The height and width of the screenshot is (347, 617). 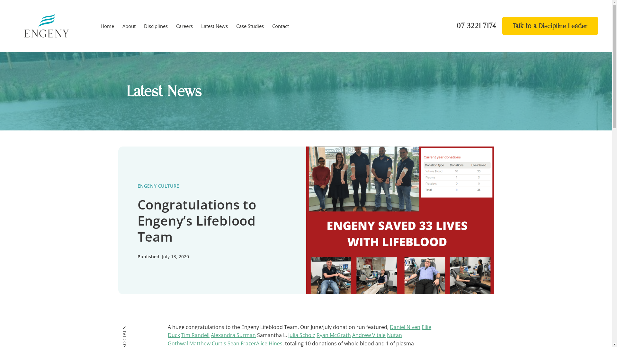 I want to click on About, so click(x=129, y=26).